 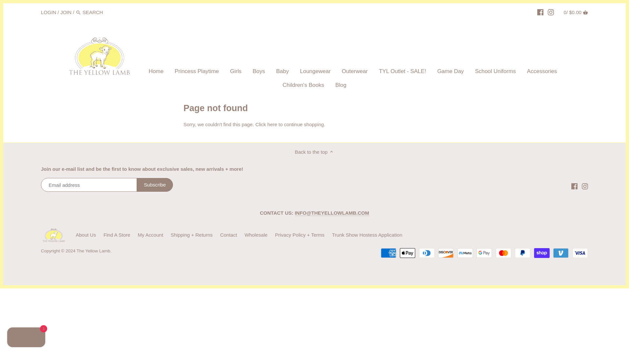 I want to click on My Account, so click(x=151, y=235).